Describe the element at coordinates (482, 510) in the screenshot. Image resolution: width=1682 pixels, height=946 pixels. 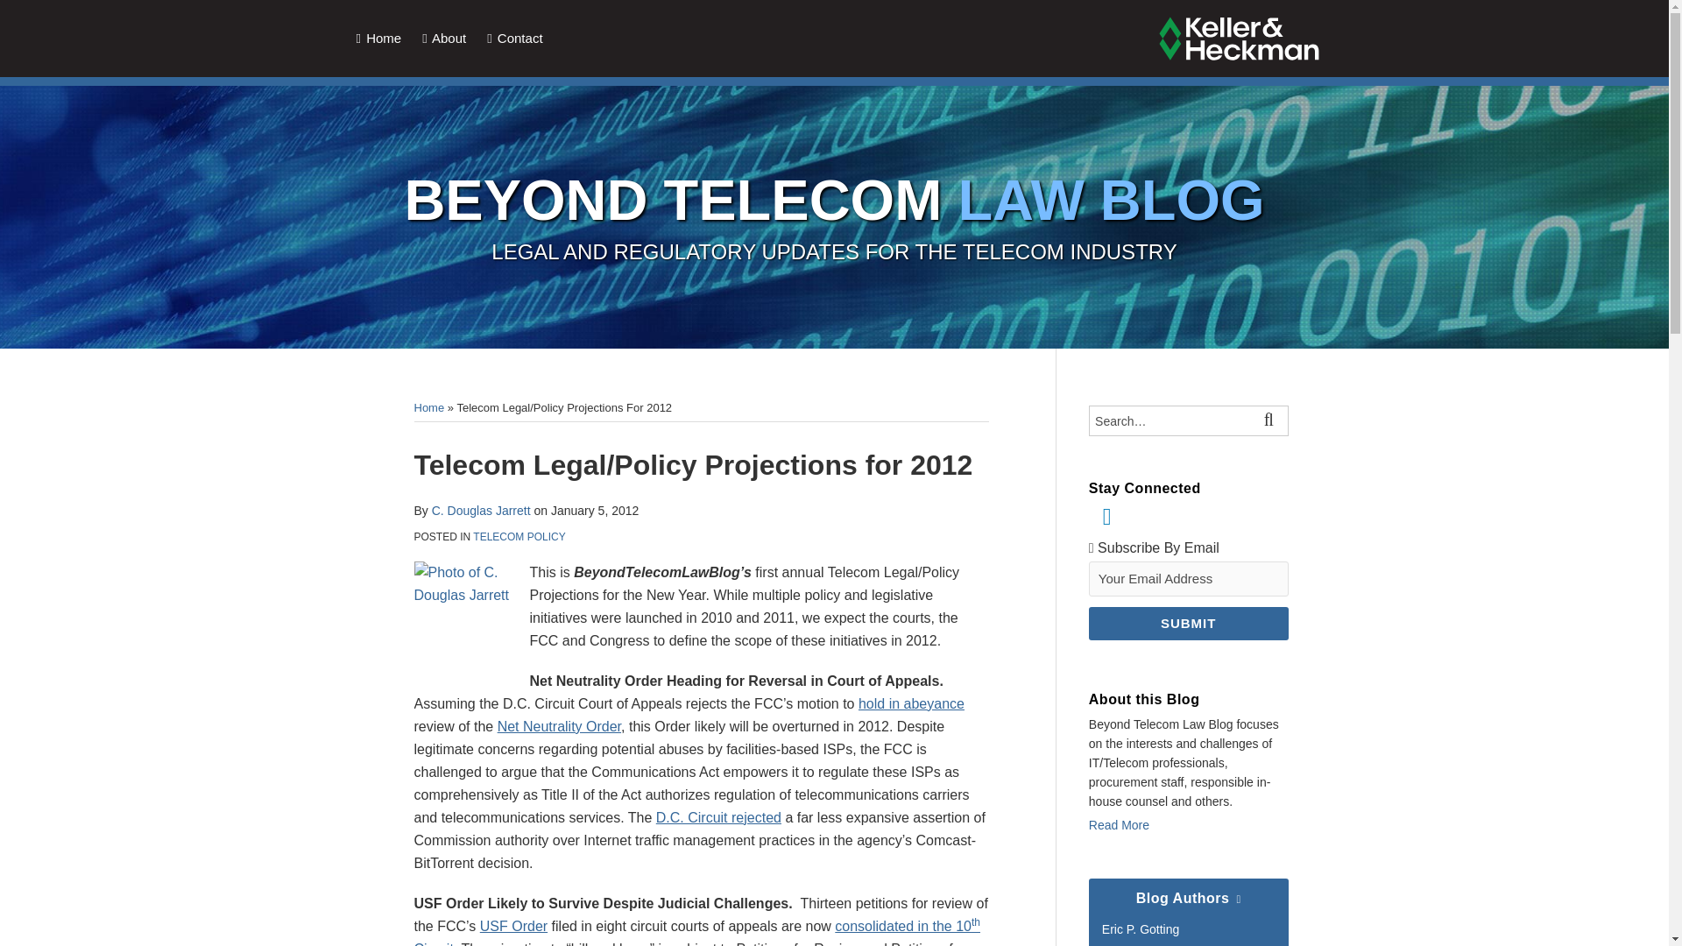
I see `C. Douglas Jarrett` at that location.